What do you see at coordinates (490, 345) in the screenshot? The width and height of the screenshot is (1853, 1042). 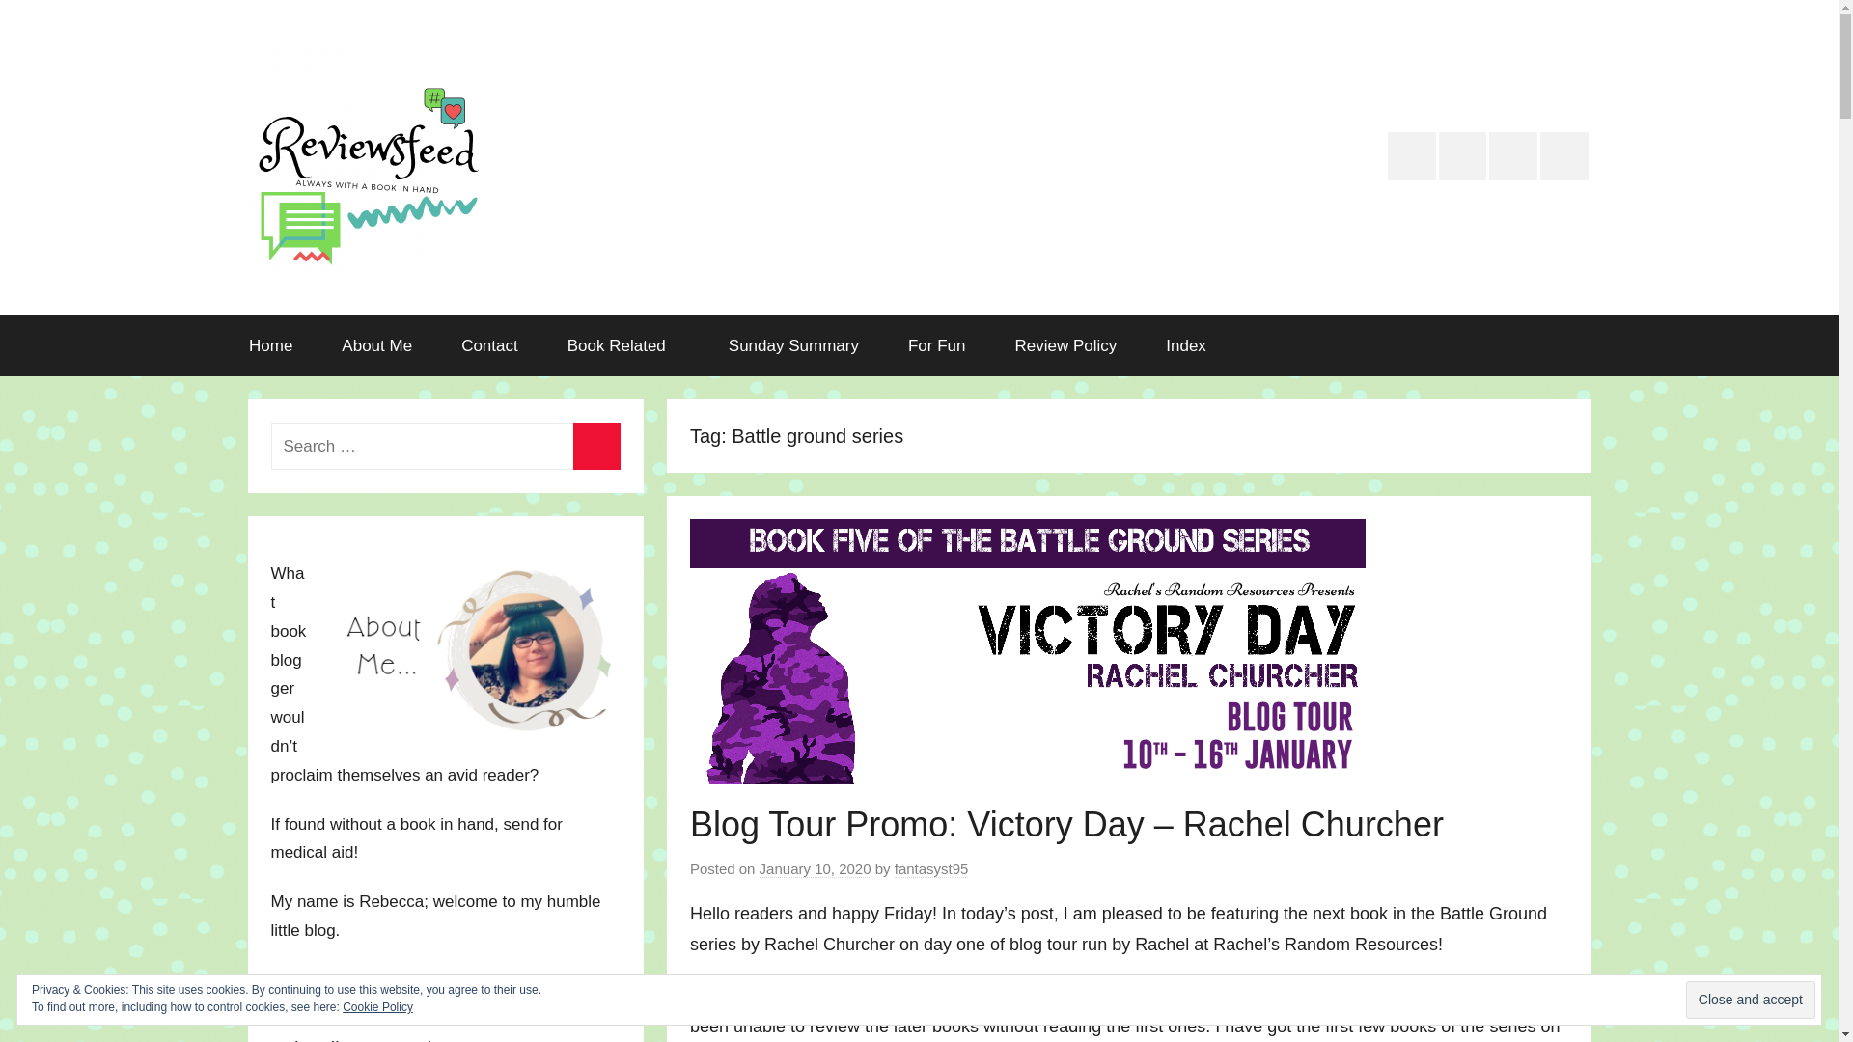 I see `Contact` at bounding box center [490, 345].